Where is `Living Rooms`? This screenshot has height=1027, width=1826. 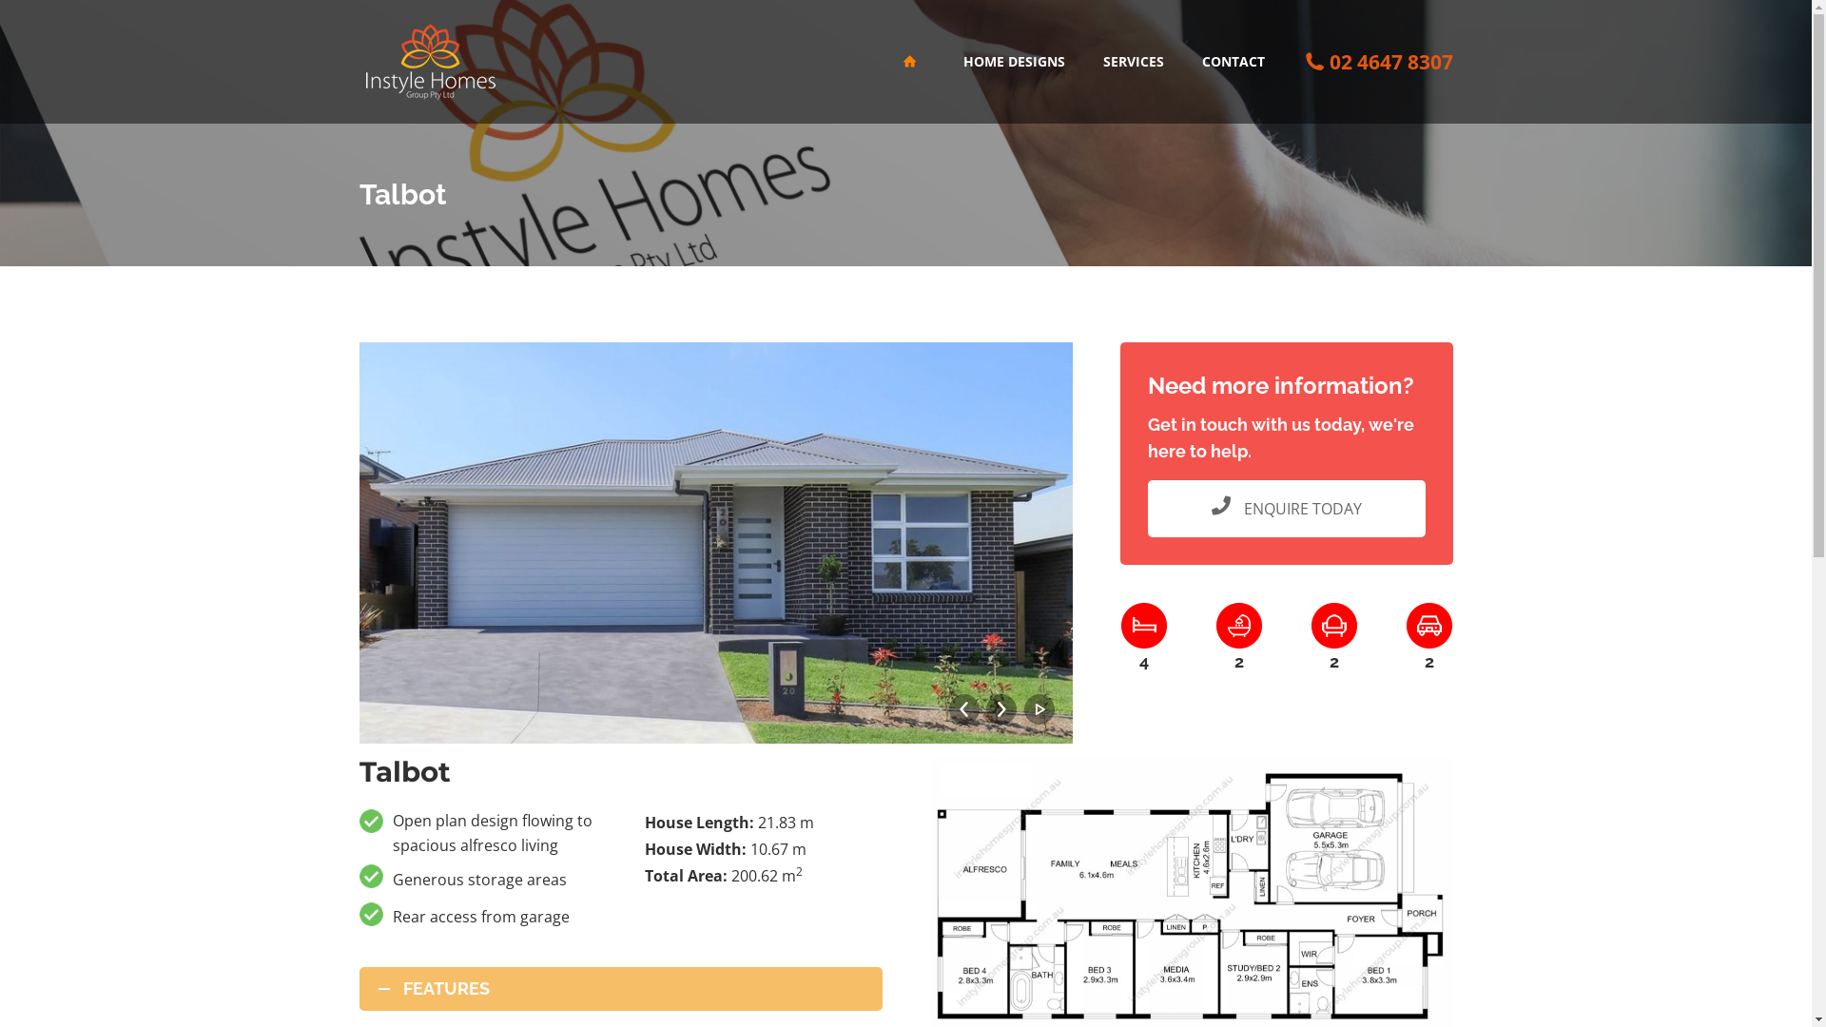 Living Rooms is located at coordinates (1333, 626).